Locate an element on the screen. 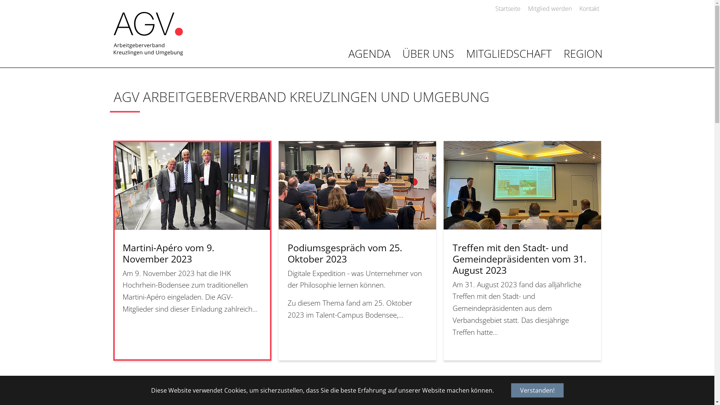 The height and width of the screenshot is (405, 720). MITGLIEDSCHAFT is located at coordinates (508, 54).